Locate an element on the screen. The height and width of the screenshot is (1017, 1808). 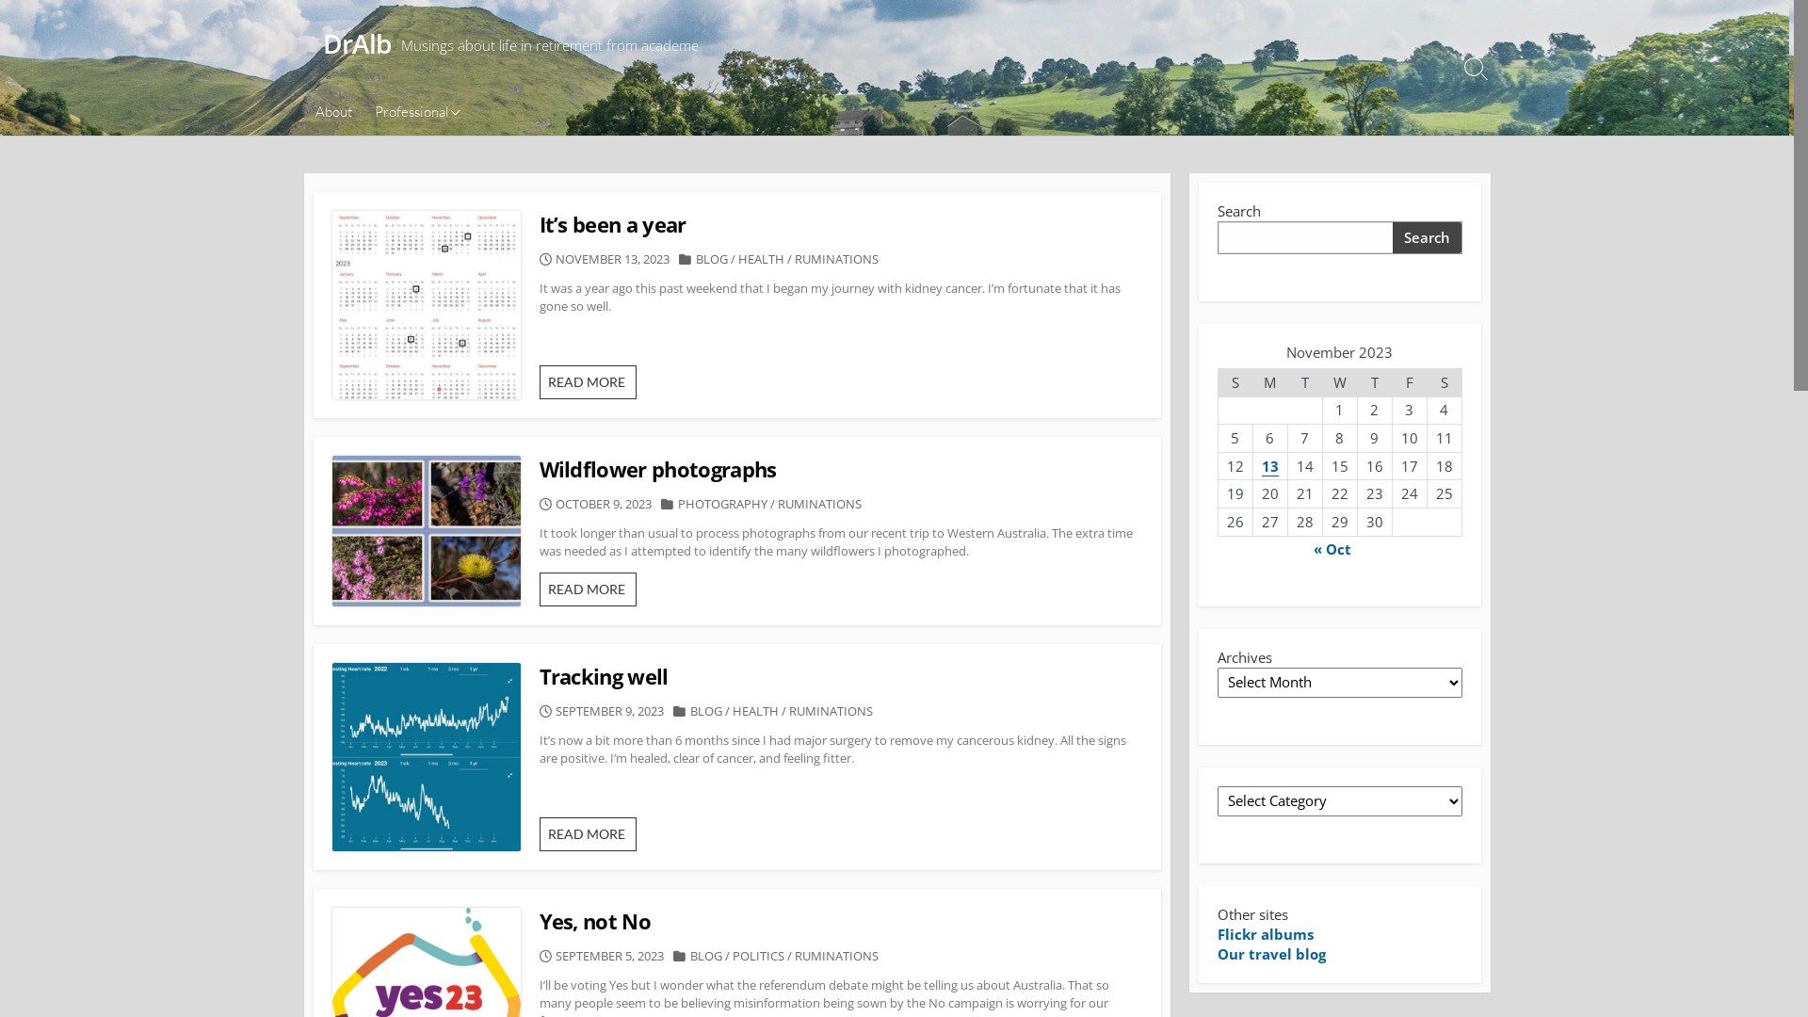
DrAlb is located at coordinates (356, 44).